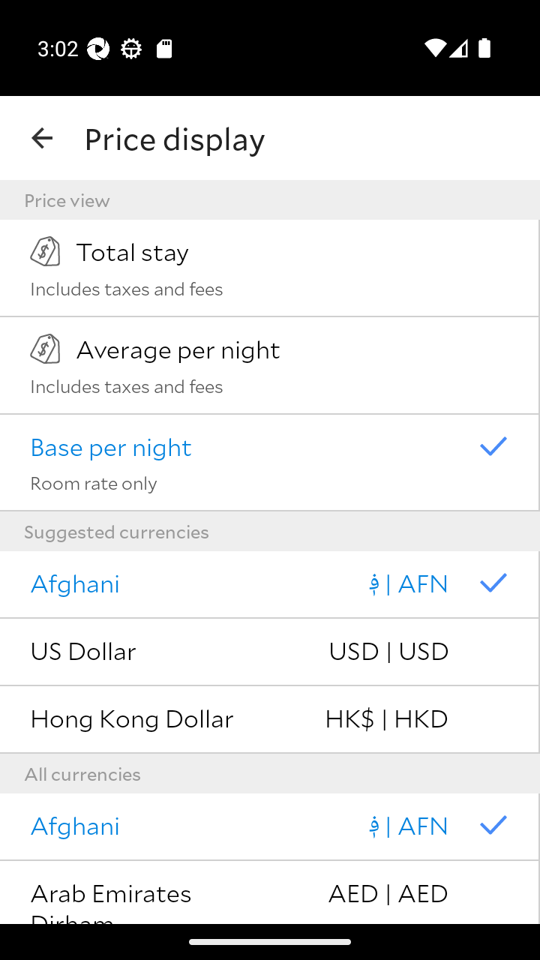  Describe the element at coordinates (270, 892) in the screenshot. I see `Arab Emirates Dirham AED | AED` at that location.